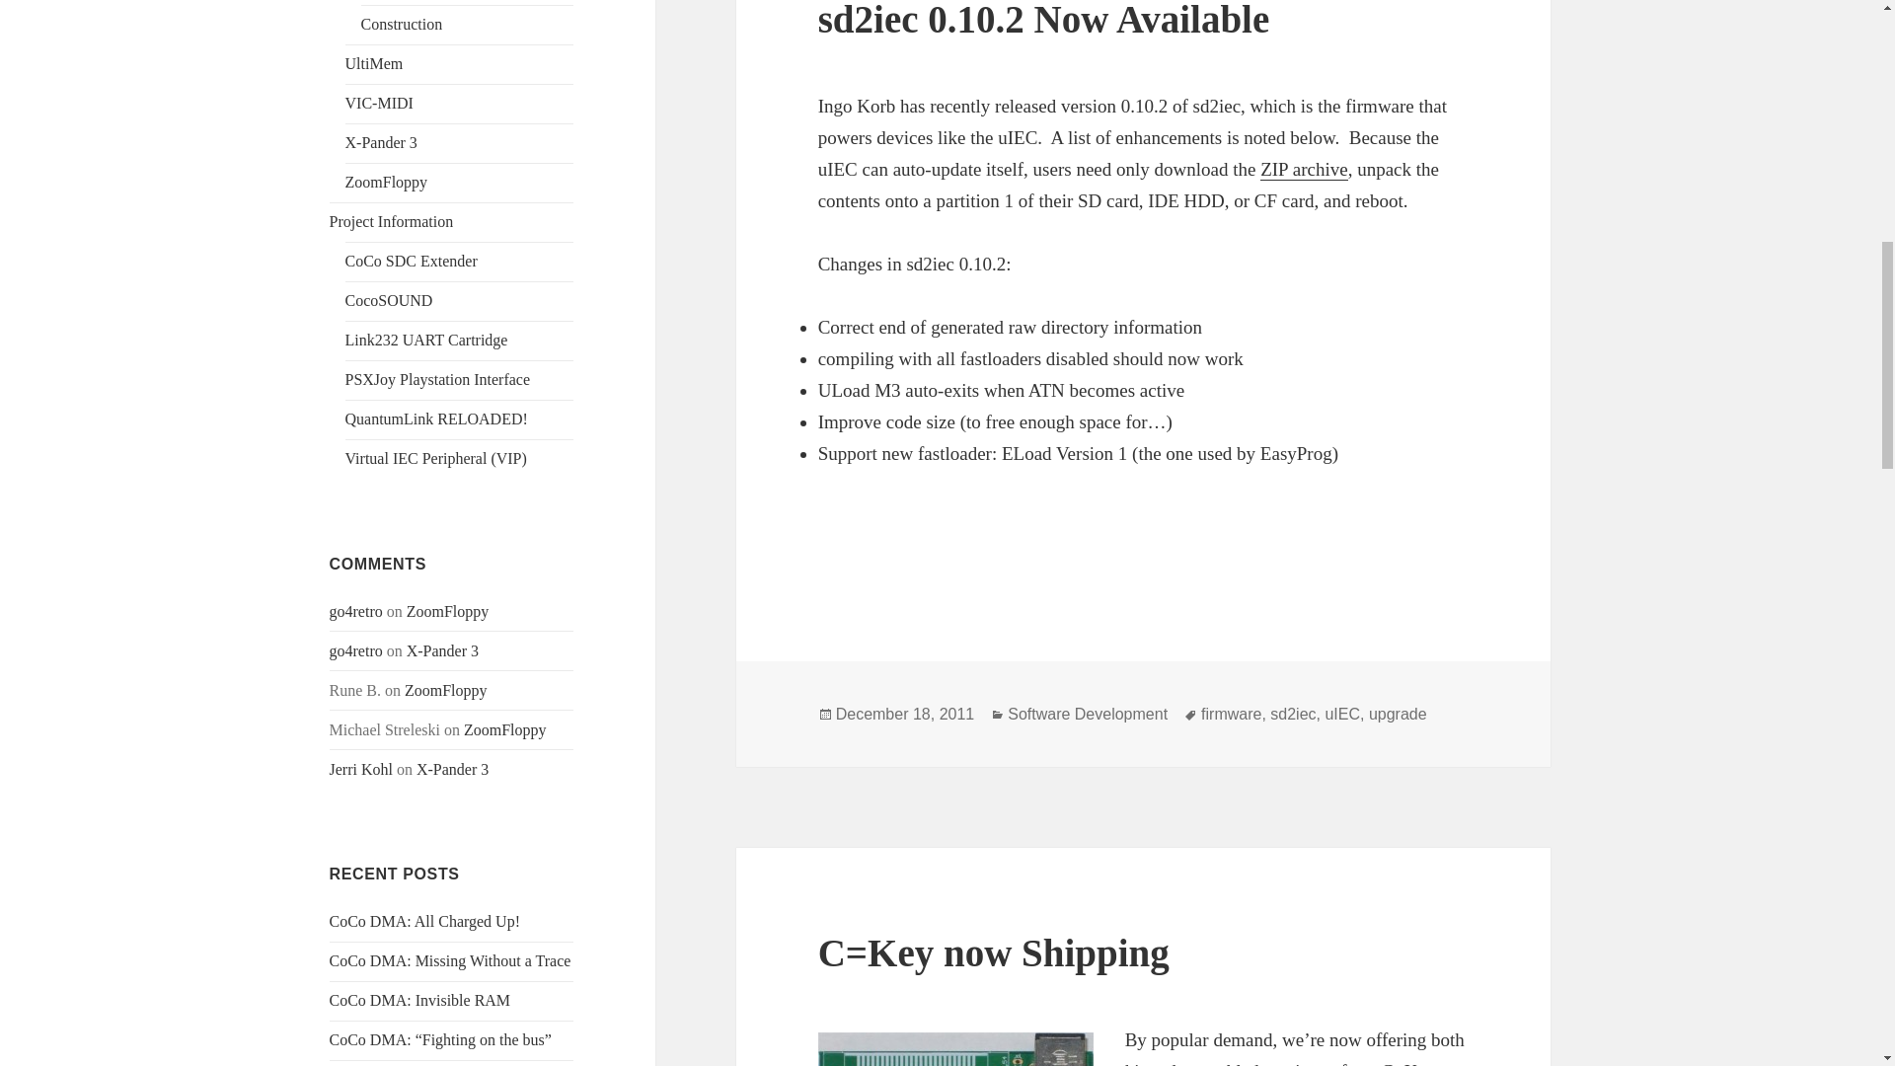 The height and width of the screenshot is (1066, 1895). Describe the element at coordinates (373, 63) in the screenshot. I see `UltiMem` at that location.